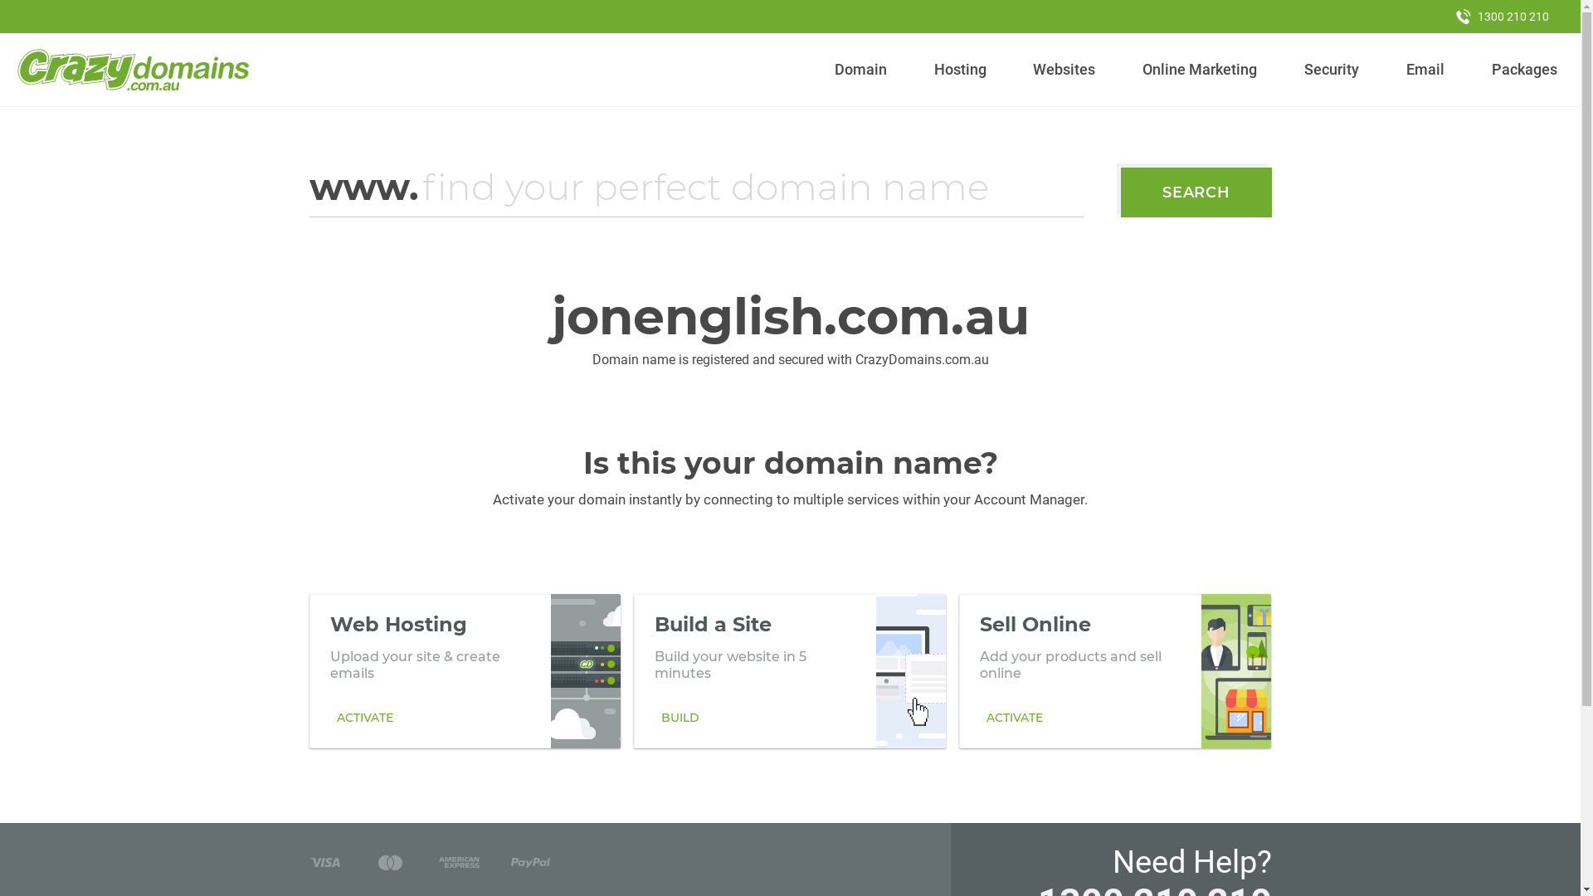 Image resolution: width=1593 pixels, height=896 pixels. I want to click on Hosting, so click(960, 70).